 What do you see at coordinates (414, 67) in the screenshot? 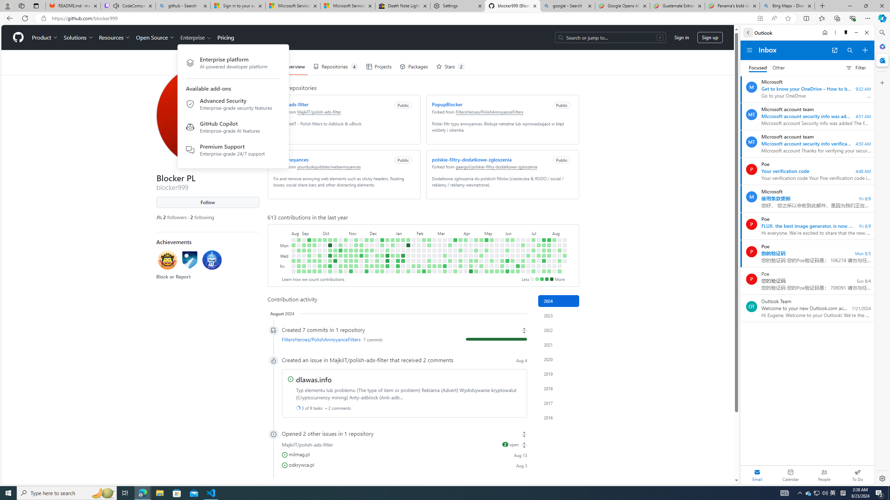
I see `Packages` at bounding box center [414, 67].